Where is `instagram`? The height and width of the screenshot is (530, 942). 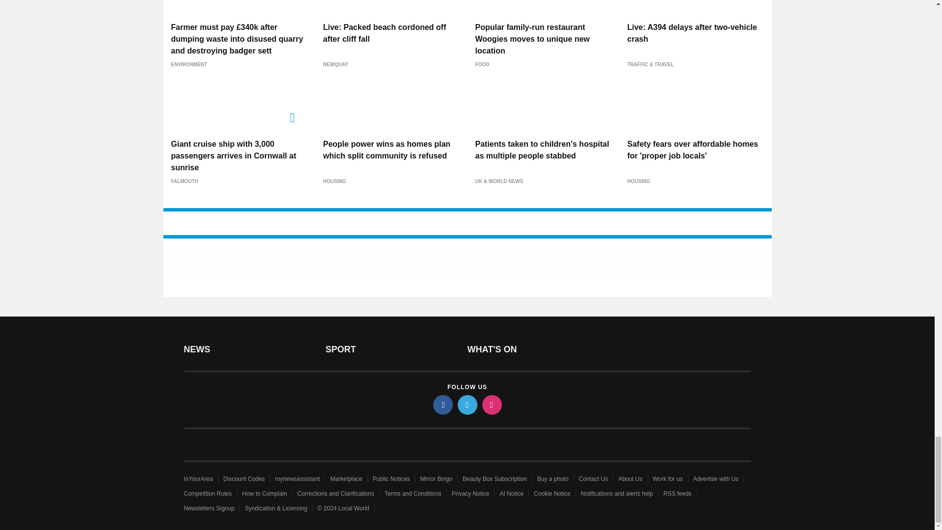
instagram is located at coordinates (491, 404).